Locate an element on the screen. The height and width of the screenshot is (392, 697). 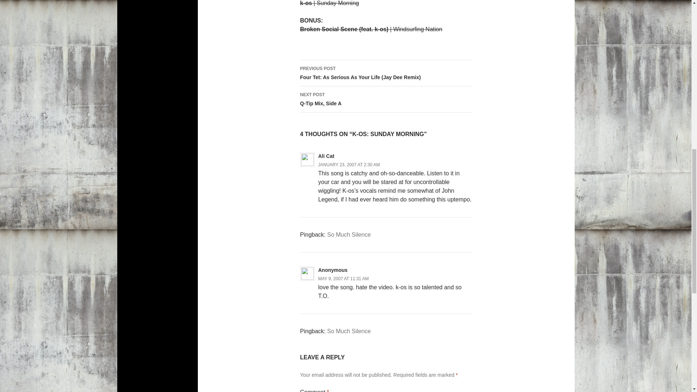
JANUARY 23, 2007 AT 2:30 AM is located at coordinates (348, 331).